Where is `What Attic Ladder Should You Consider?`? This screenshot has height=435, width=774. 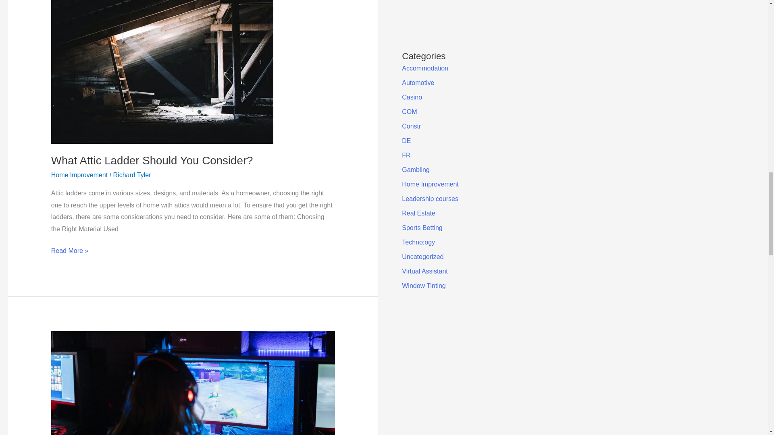 What Attic Ladder Should You Consider? is located at coordinates (152, 160).